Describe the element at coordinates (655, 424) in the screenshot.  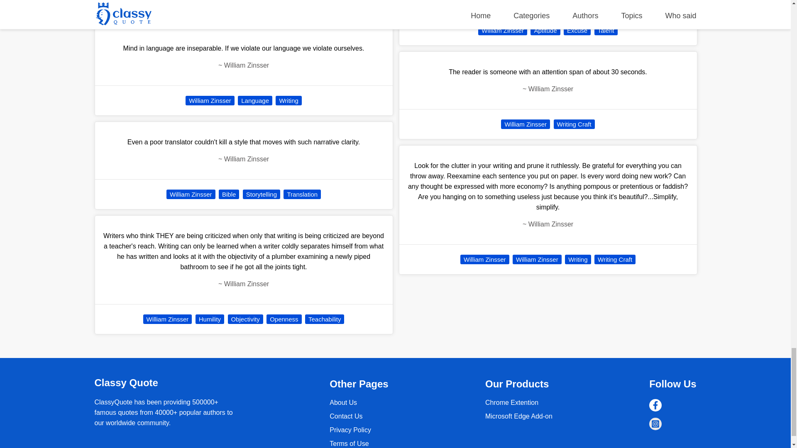
I see `Instagram coming soon` at that location.